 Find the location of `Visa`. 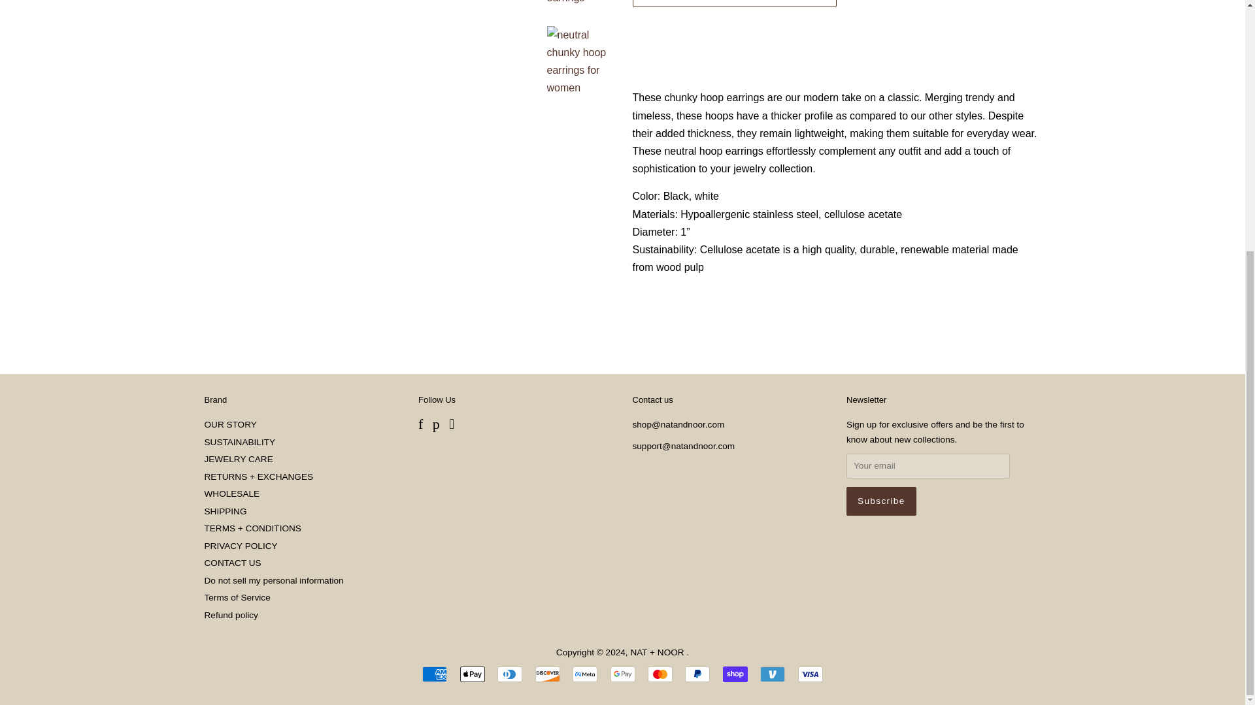

Visa is located at coordinates (811, 674).